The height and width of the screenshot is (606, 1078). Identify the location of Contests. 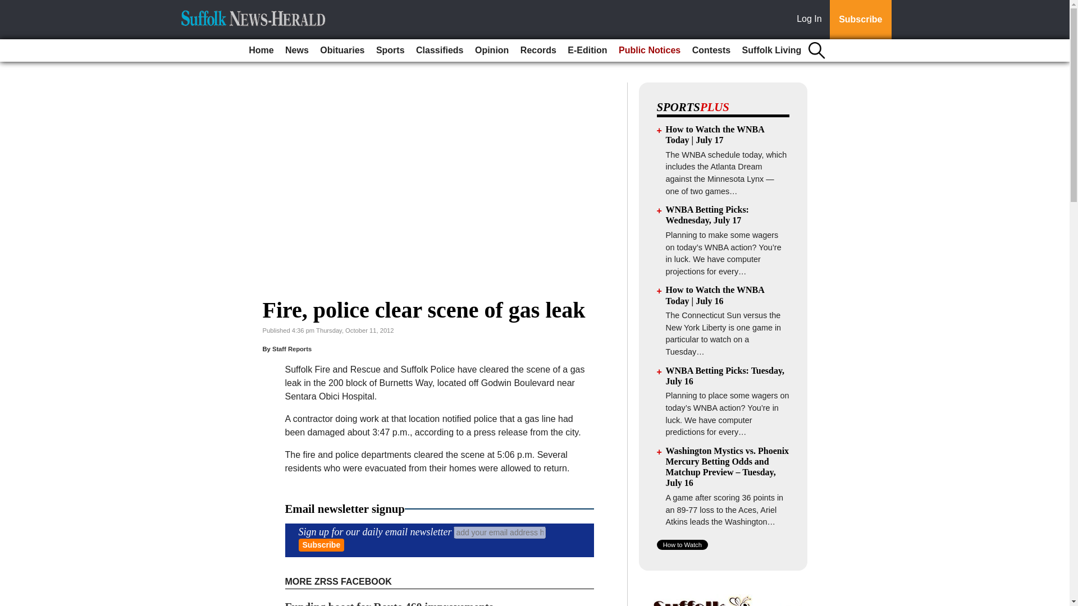
(711, 50).